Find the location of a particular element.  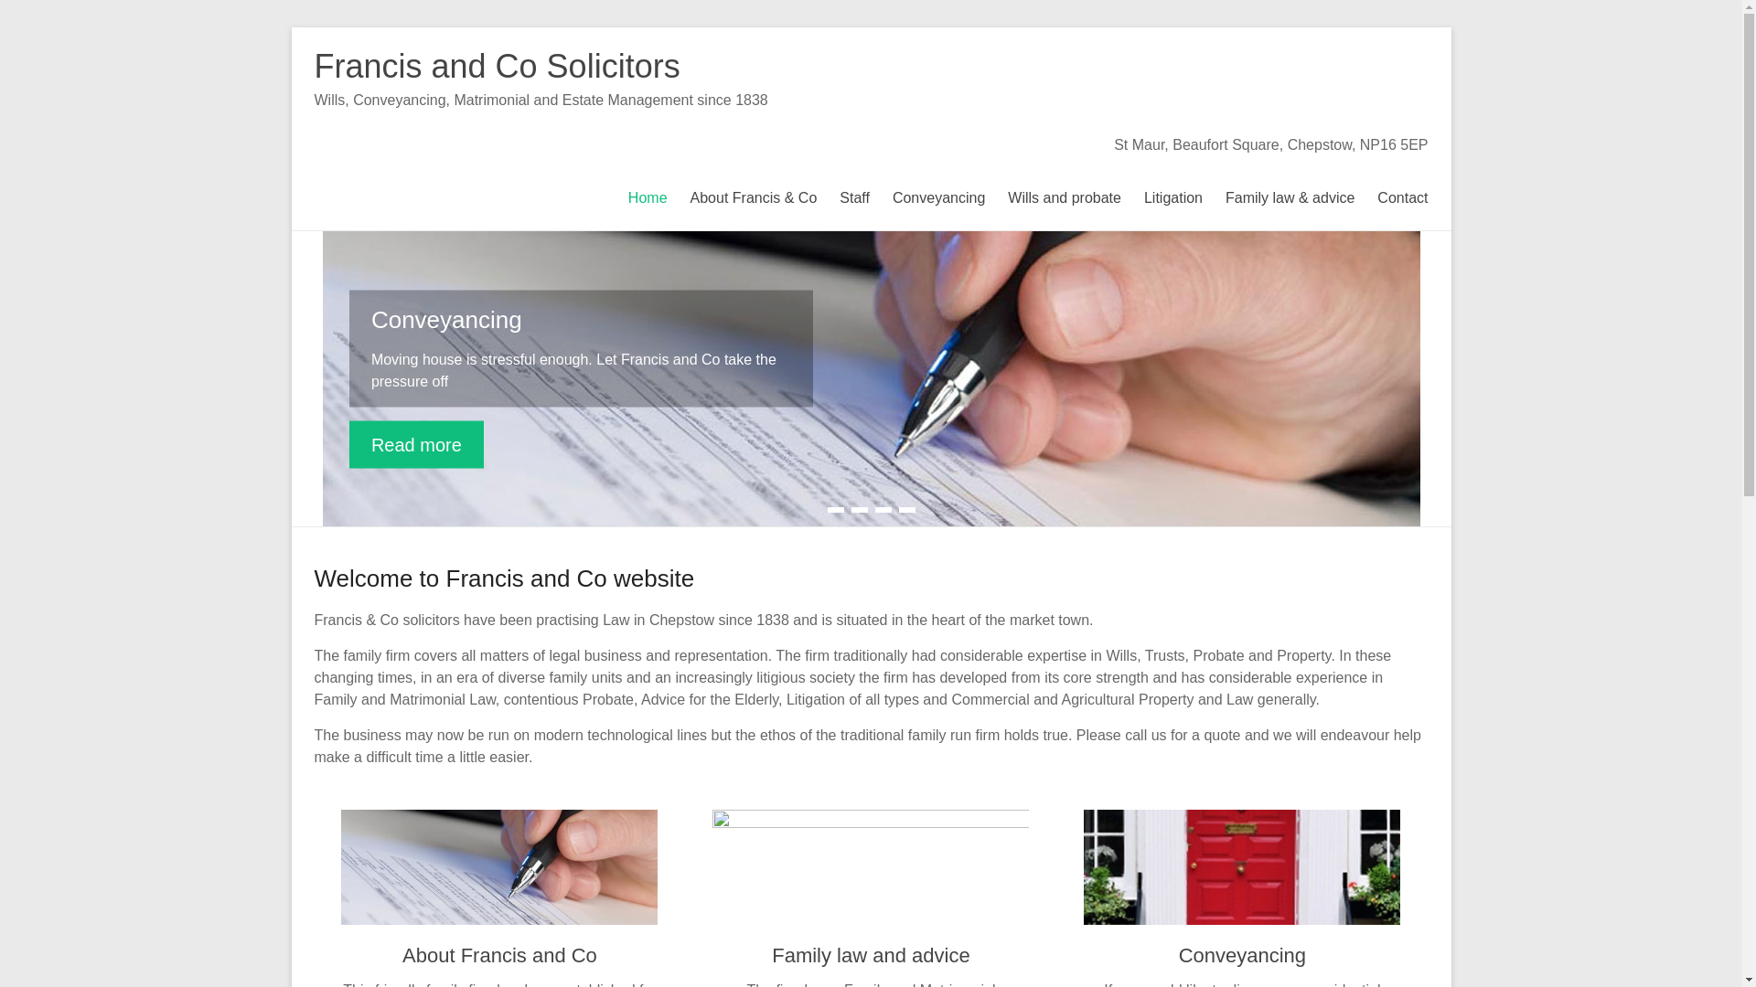

Francis and Co Solicitors is located at coordinates (498, 66).